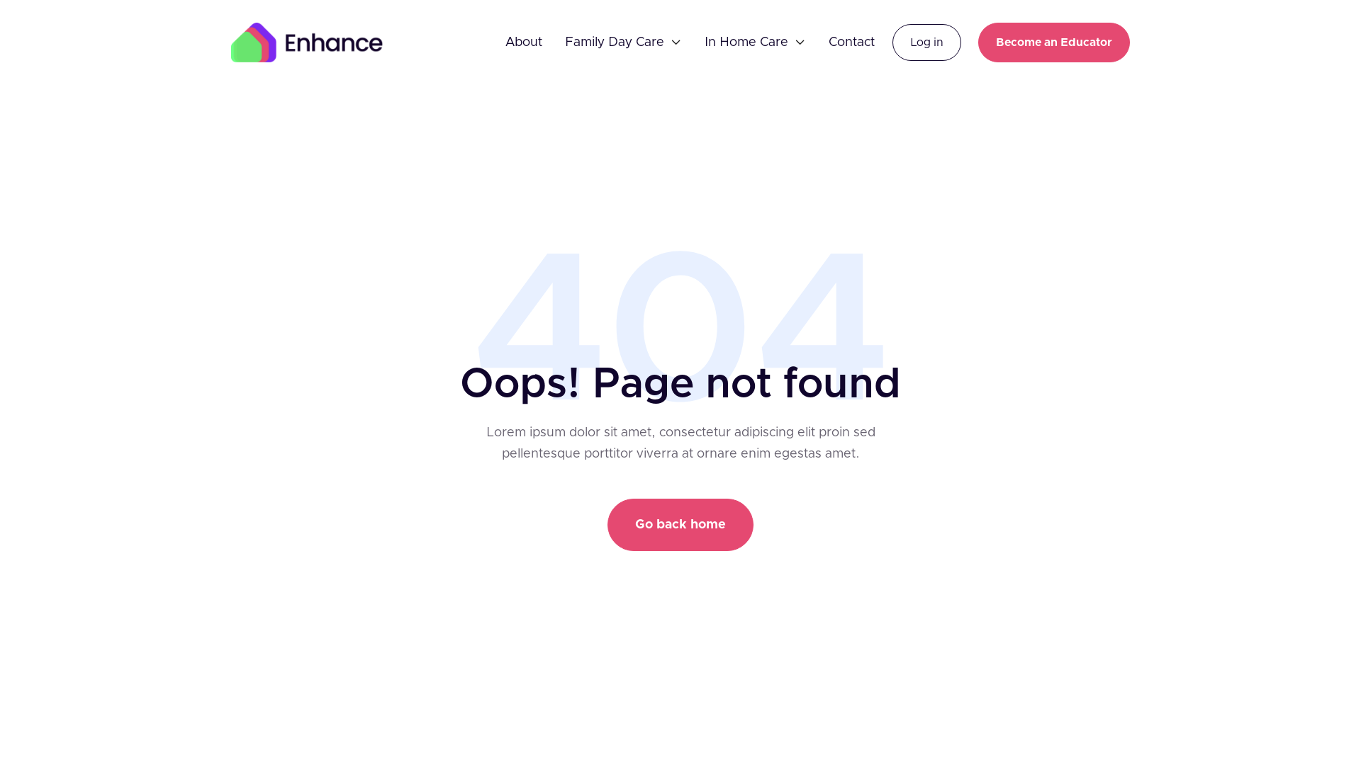 This screenshot has height=765, width=1361. I want to click on Log in, so click(927, 42).